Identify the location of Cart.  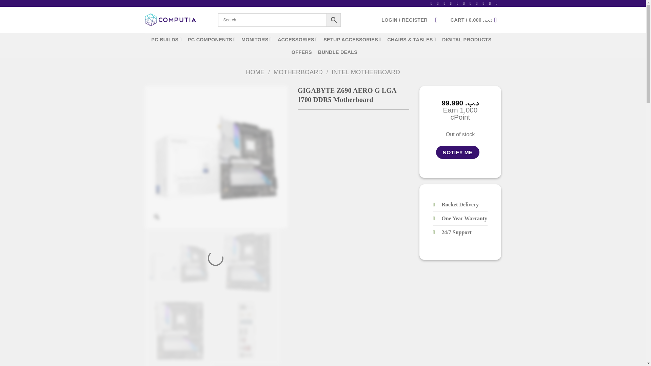
(476, 19).